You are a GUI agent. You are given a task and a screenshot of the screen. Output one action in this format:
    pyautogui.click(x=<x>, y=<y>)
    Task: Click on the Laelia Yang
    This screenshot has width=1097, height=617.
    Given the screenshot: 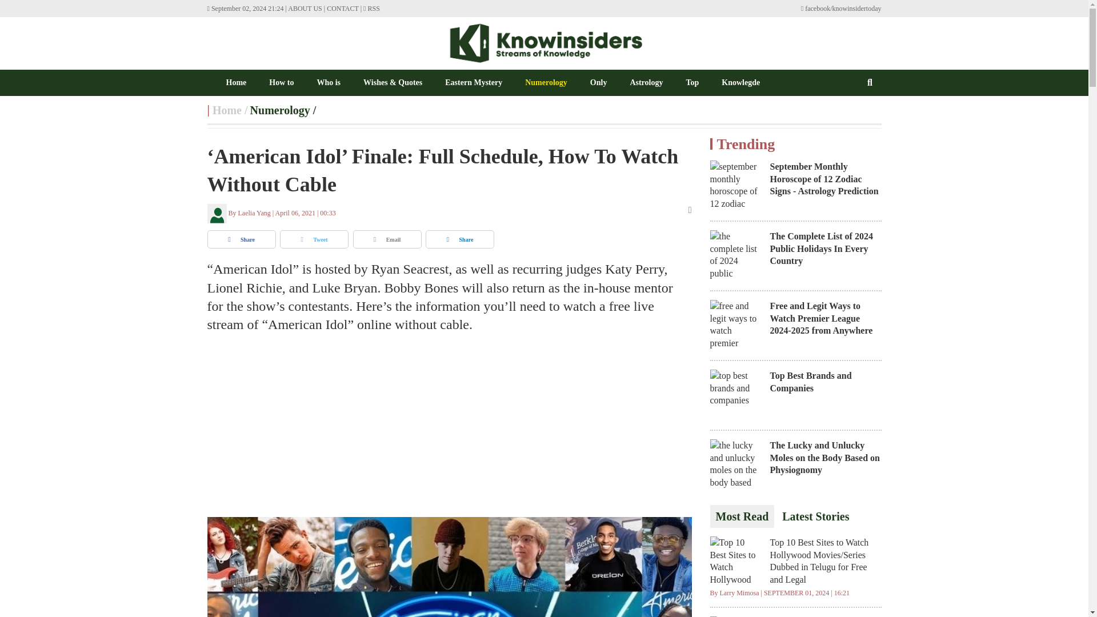 What is the action you would take?
    pyautogui.click(x=251, y=213)
    